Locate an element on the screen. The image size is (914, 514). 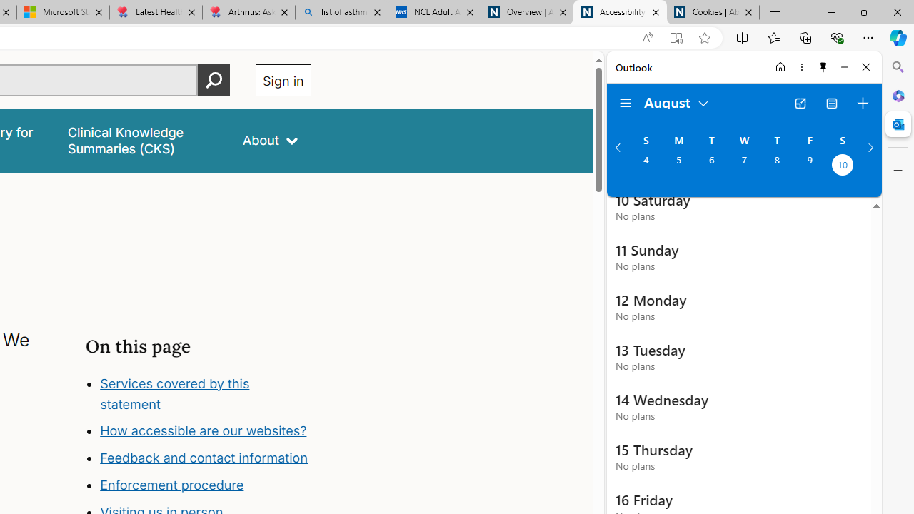
Sign in is located at coordinates (283, 80).